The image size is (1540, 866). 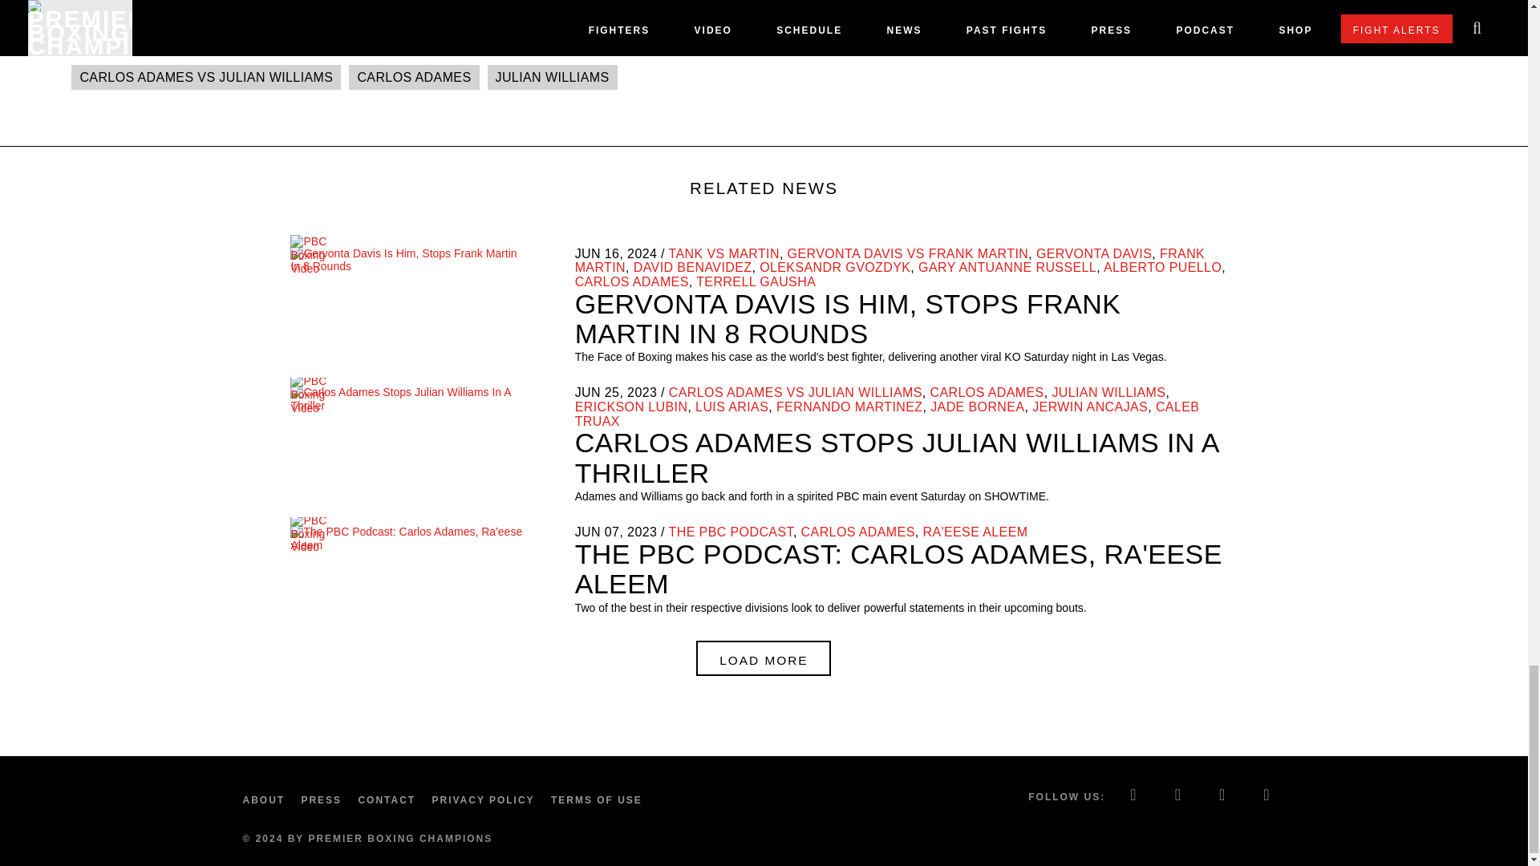 What do you see at coordinates (587, 531) in the screenshot?
I see `June` at bounding box center [587, 531].